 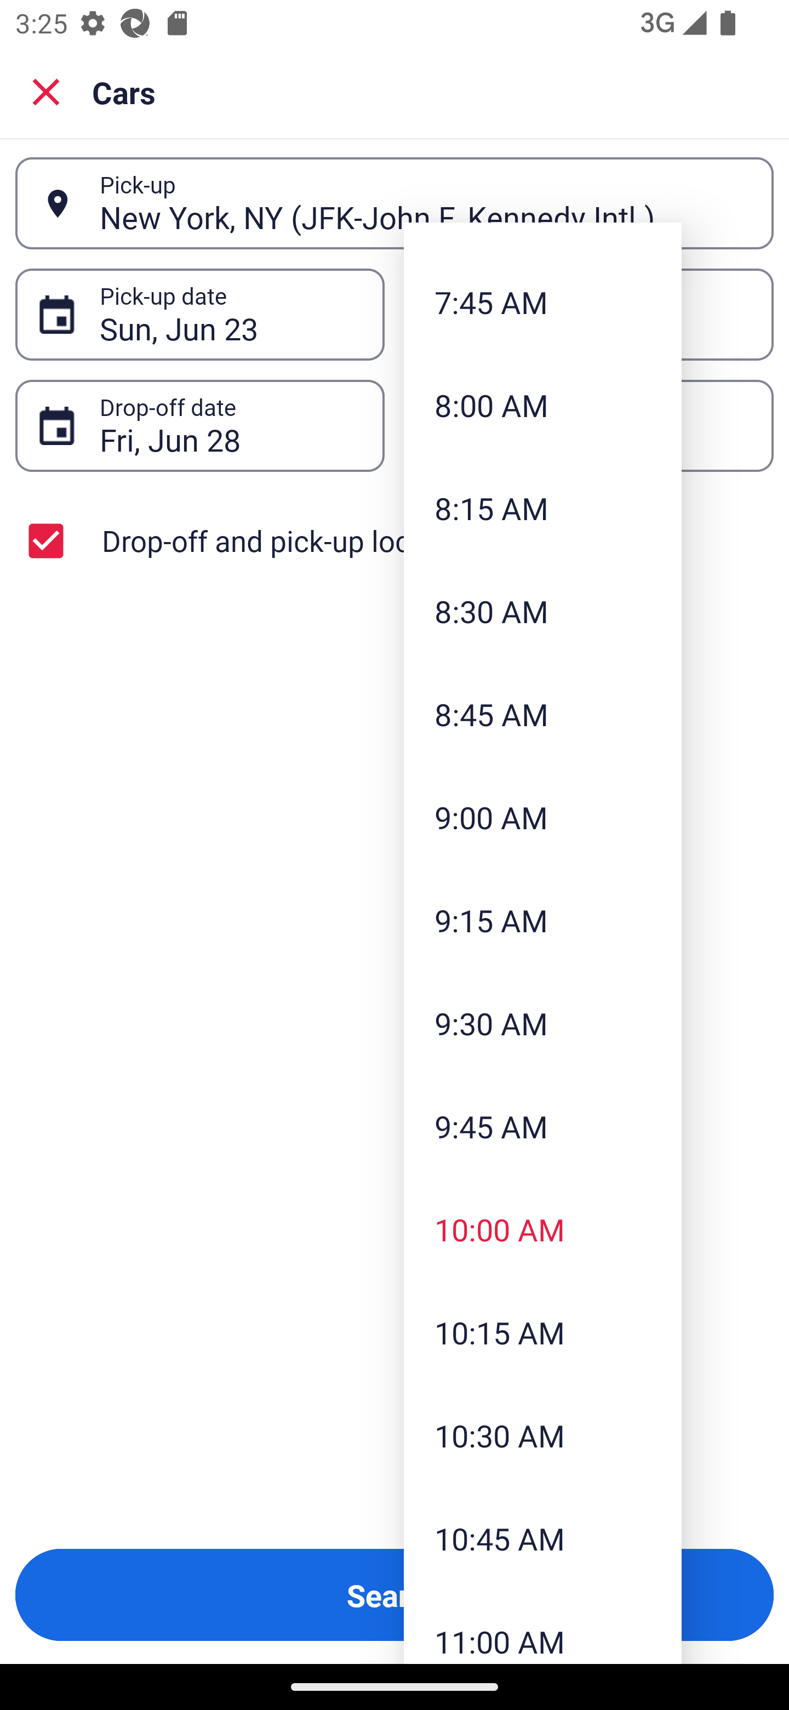 What do you see at coordinates (542, 301) in the screenshot?
I see `7:45 AM` at bounding box center [542, 301].